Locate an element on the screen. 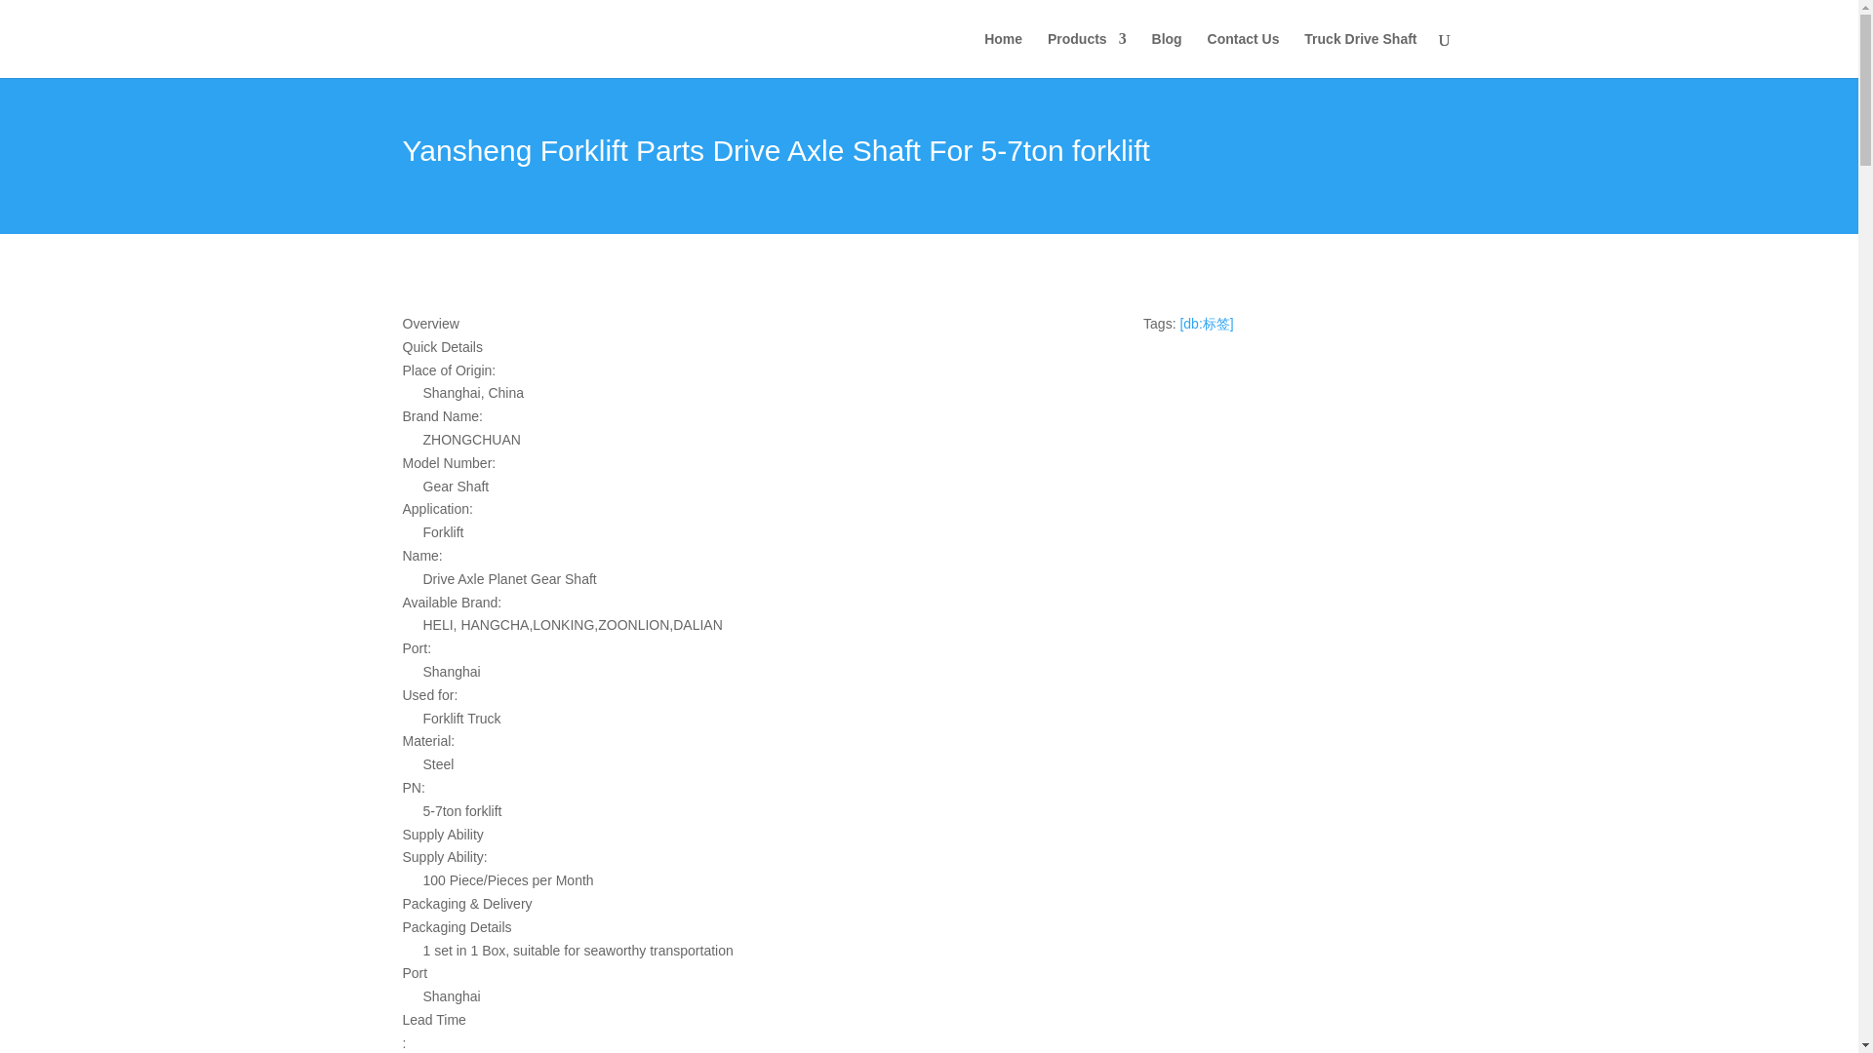  Packaging Details is located at coordinates (743, 928).